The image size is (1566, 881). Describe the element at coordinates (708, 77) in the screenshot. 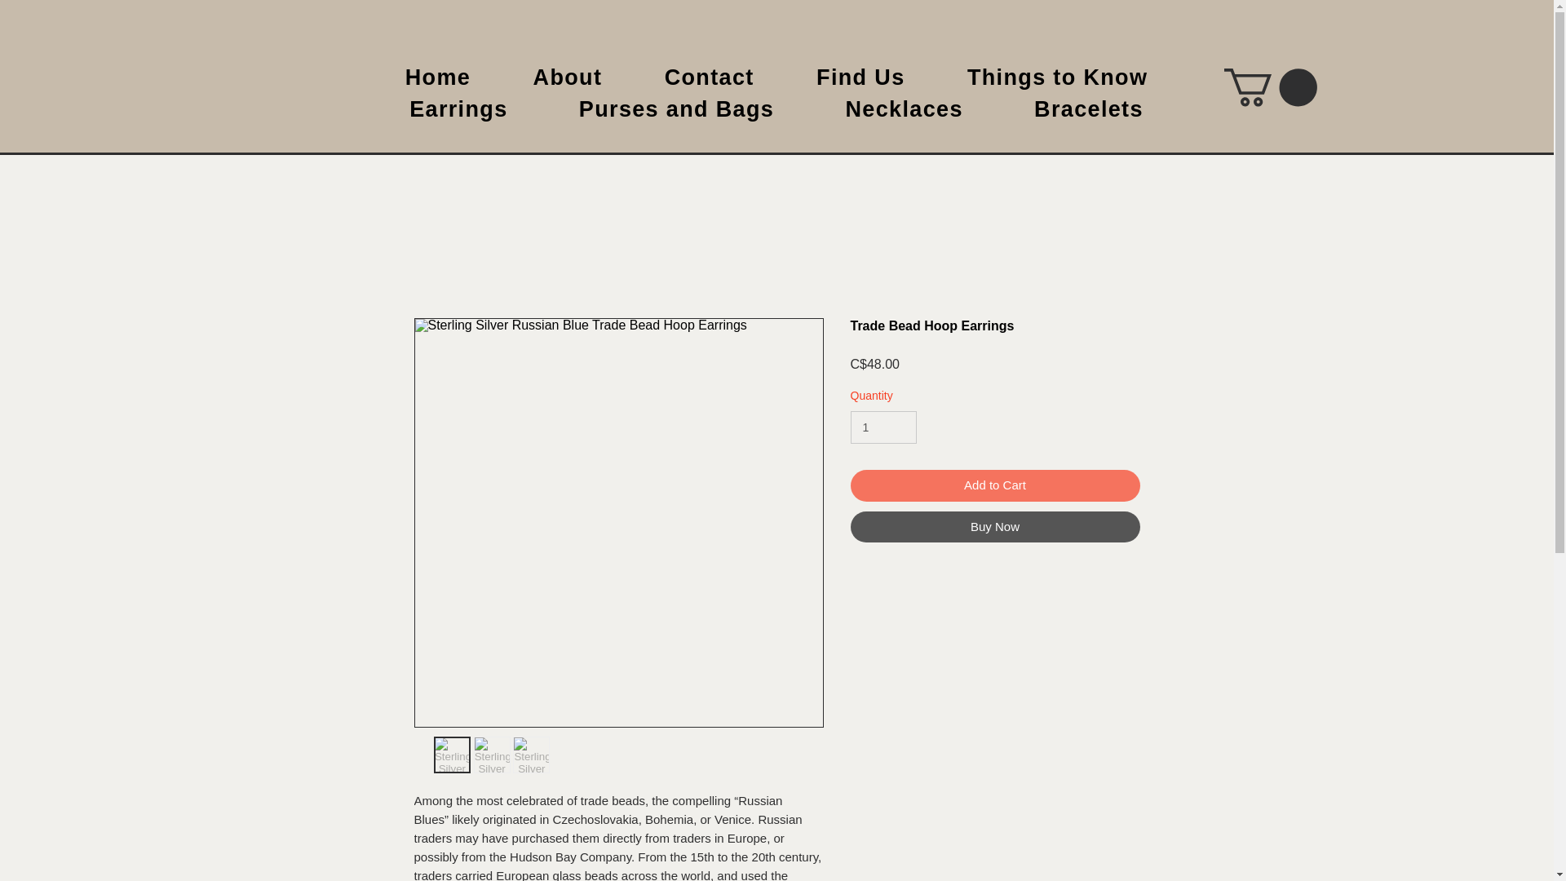

I see `Contact` at that location.